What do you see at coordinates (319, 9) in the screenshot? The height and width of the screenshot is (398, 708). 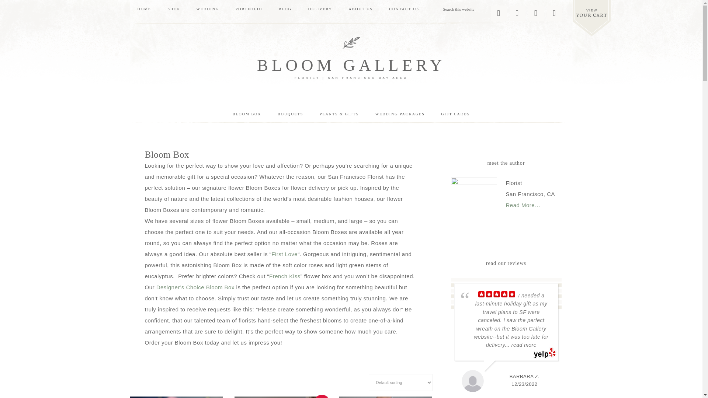 I see `DELIVERY` at bounding box center [319, 9].